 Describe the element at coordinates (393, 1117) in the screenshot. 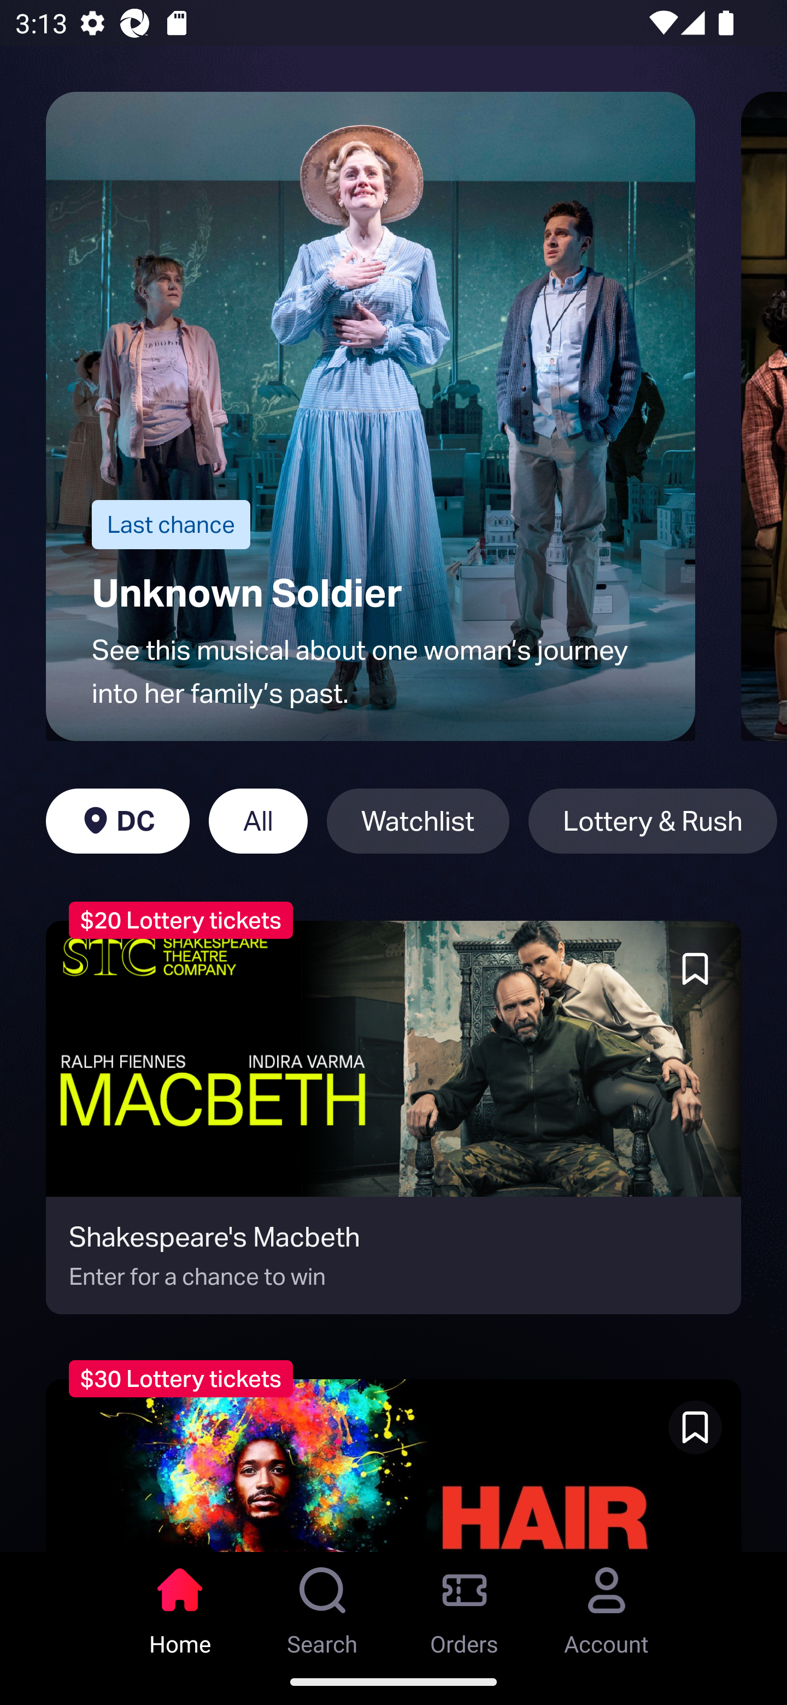

I see `Shakespeare's Macbeth Enter for a chance to win ` at that location.